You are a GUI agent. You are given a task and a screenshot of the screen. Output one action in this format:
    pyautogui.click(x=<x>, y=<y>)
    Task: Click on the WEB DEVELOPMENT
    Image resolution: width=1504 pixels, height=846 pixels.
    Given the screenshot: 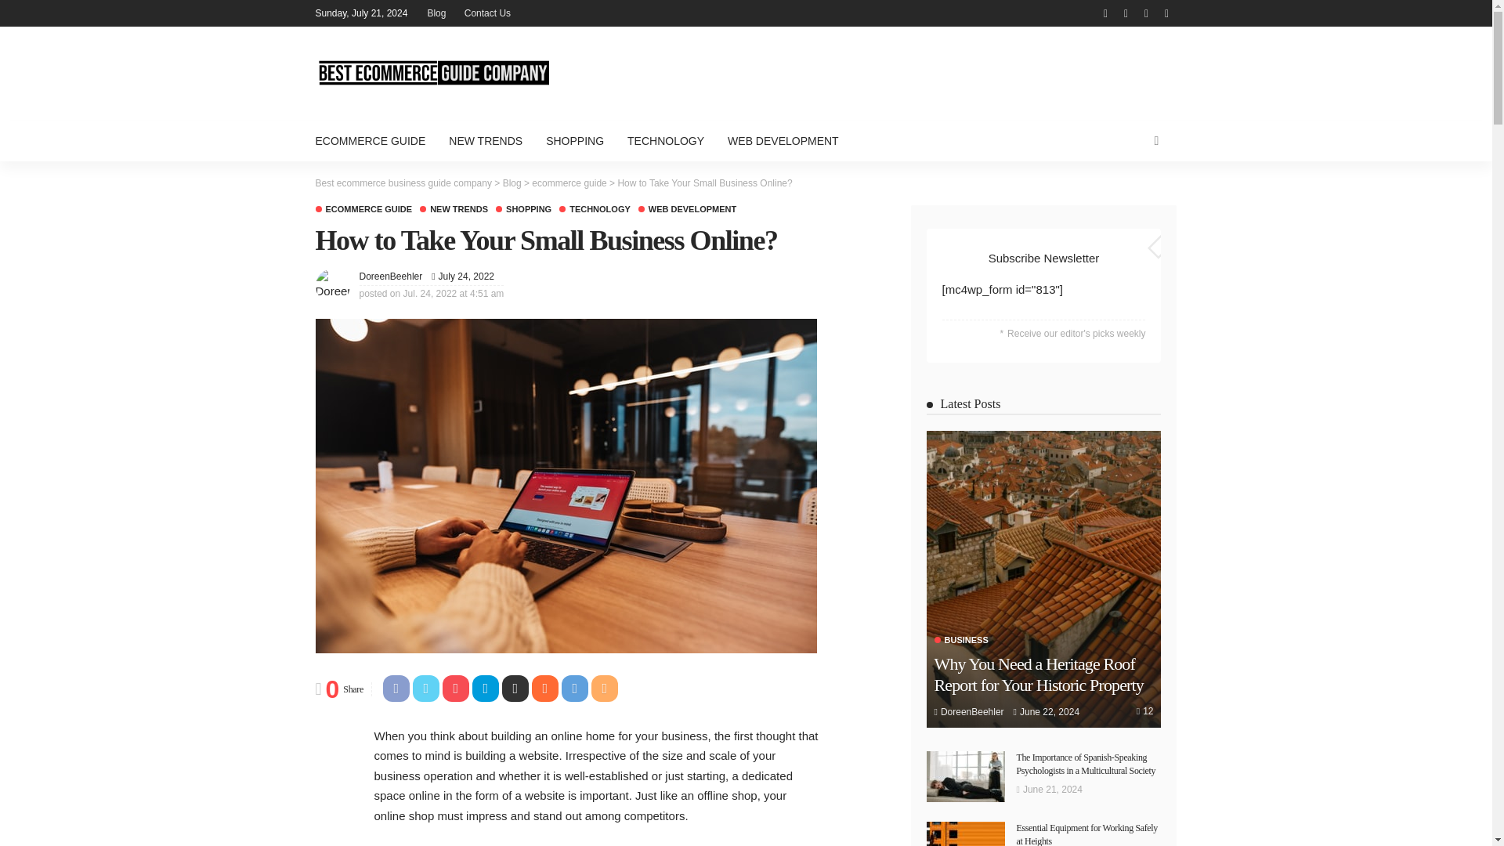 What is the action you would take?
    pyautogui.click(x=687, y=210)
    